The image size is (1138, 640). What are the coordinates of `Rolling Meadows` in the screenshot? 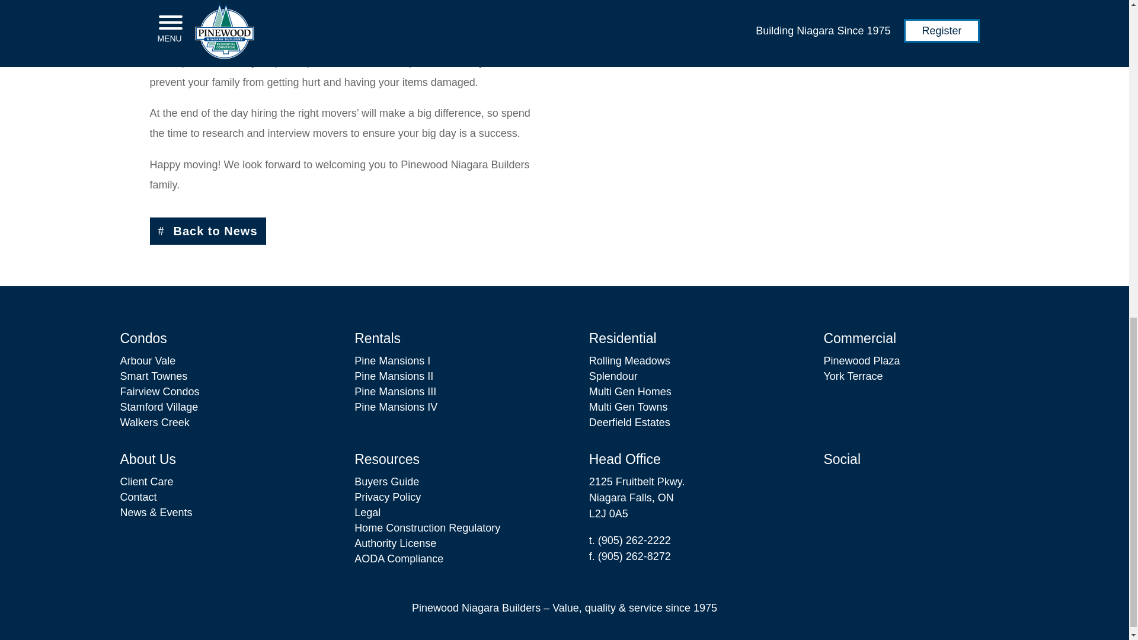 It's located at (629, 361).